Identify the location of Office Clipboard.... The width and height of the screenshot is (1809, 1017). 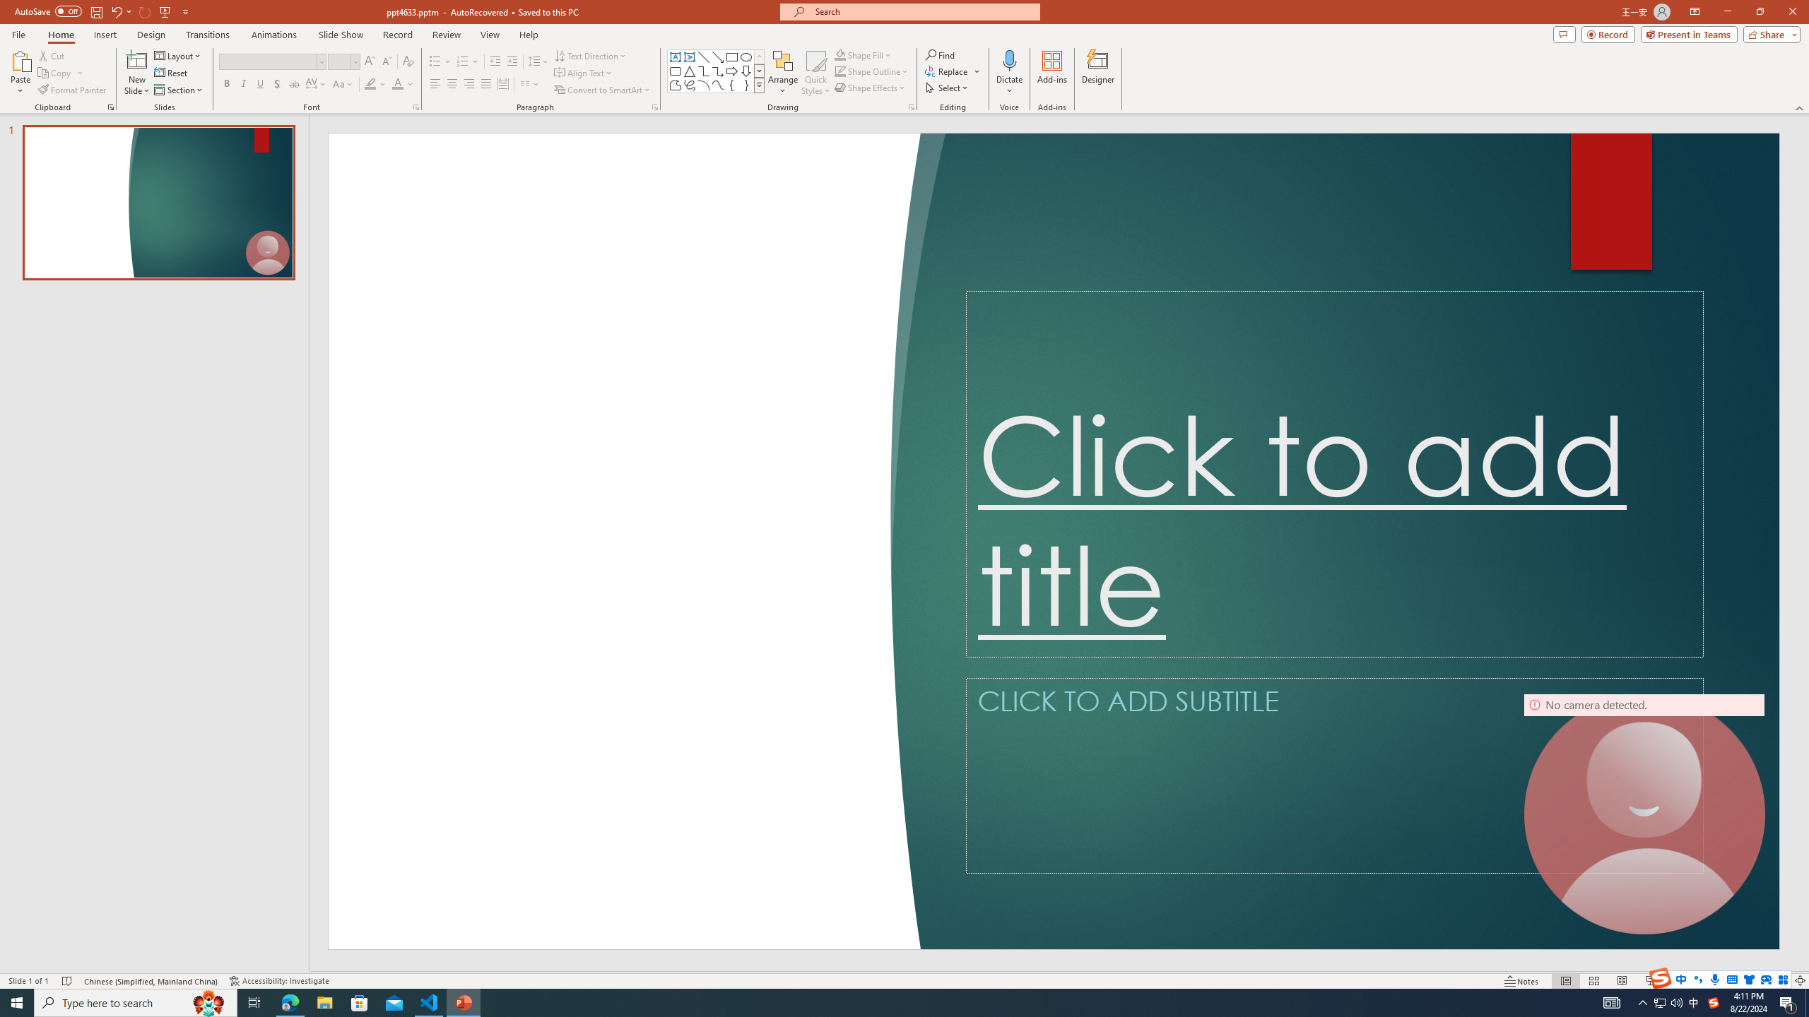
(110, 107).